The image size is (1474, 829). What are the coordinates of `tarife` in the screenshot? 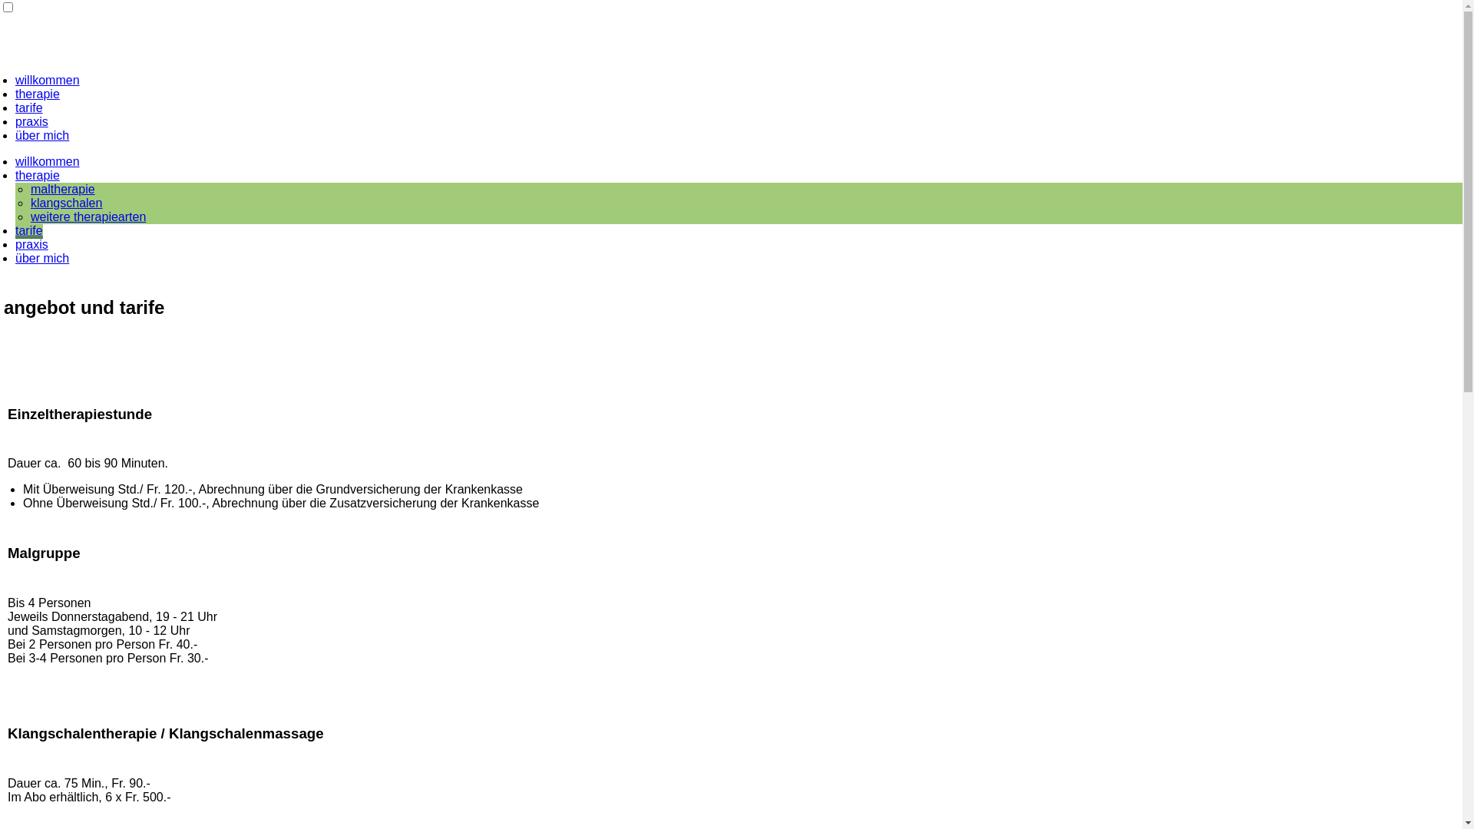 It's located at (29, 107).